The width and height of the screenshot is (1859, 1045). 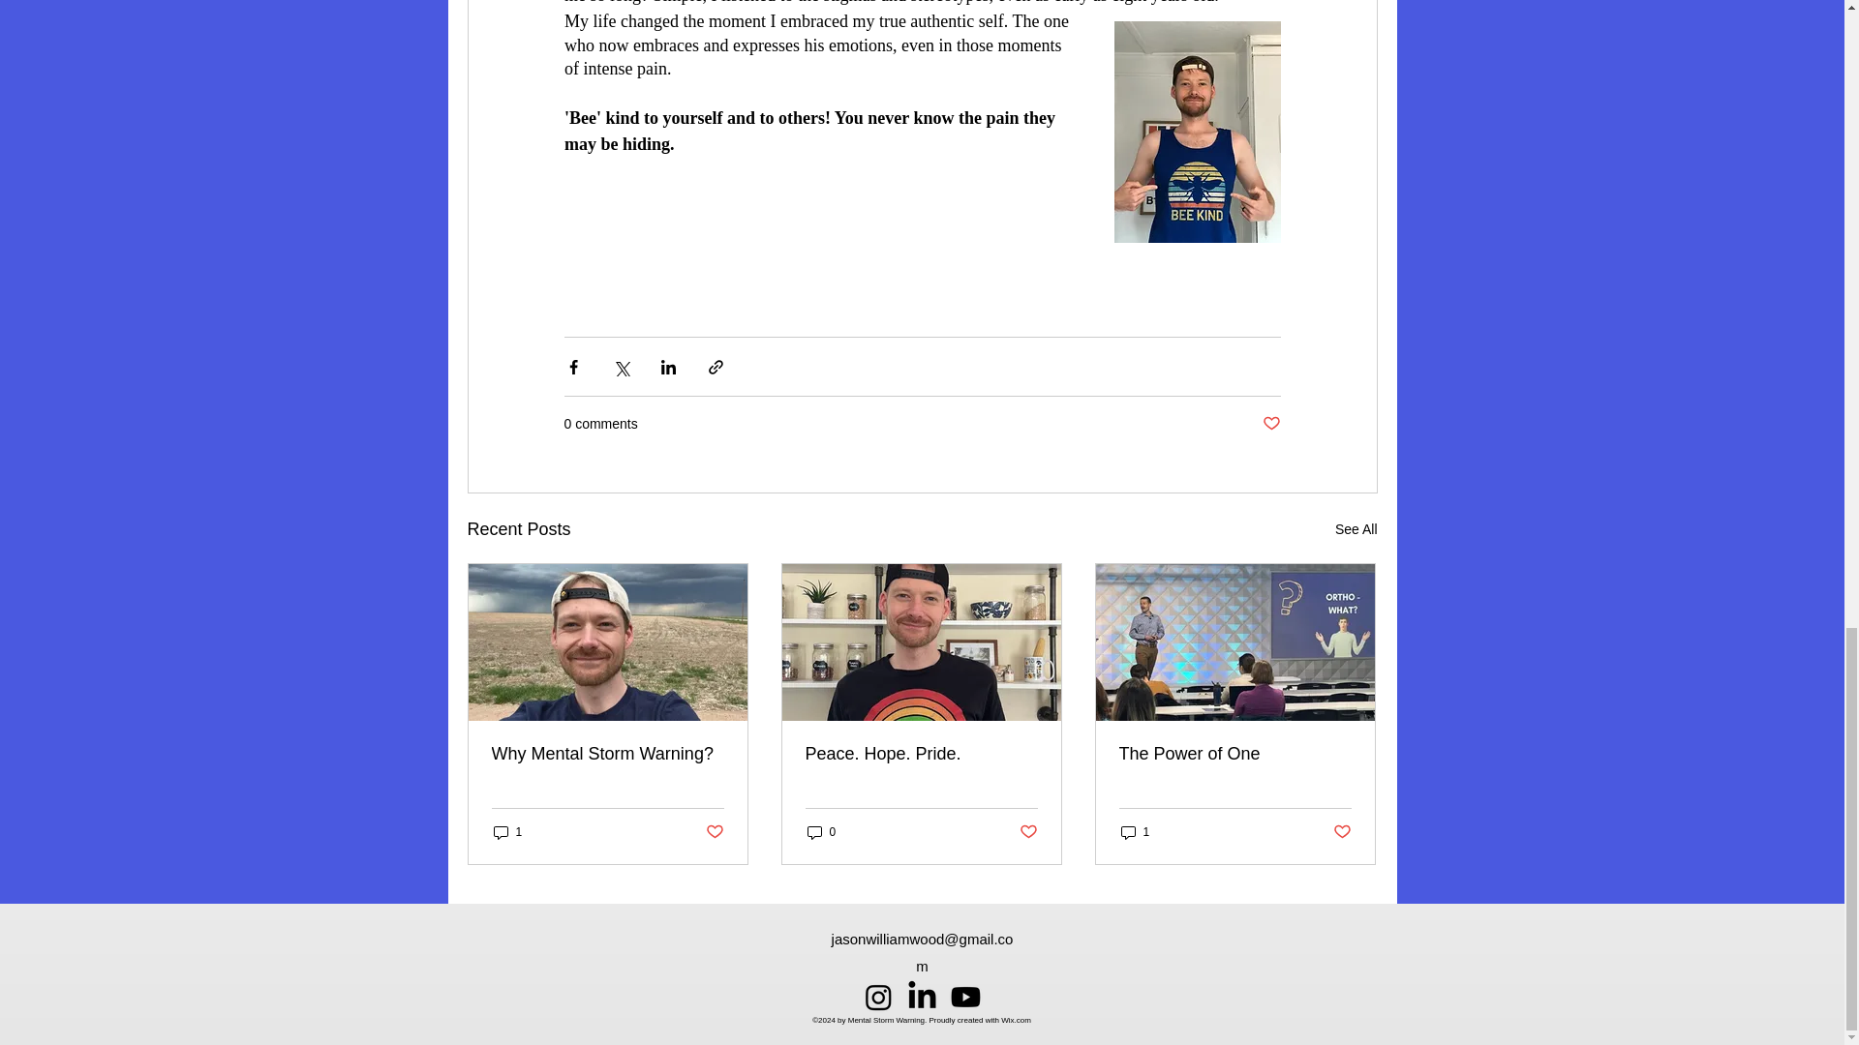 What do you see at coordinates (507, 832) in the screenshot?
I see `1` at bounding box center [507, 832].